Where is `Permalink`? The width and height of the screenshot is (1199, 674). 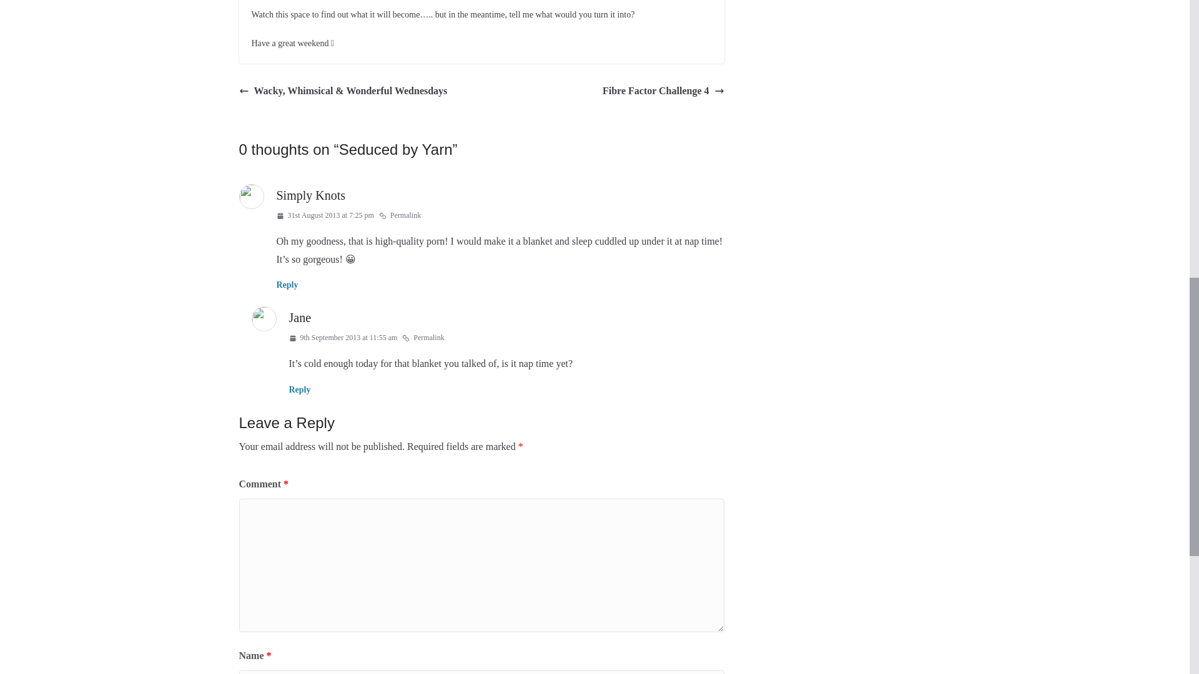 Permalink is located at coordinates (422, 338).